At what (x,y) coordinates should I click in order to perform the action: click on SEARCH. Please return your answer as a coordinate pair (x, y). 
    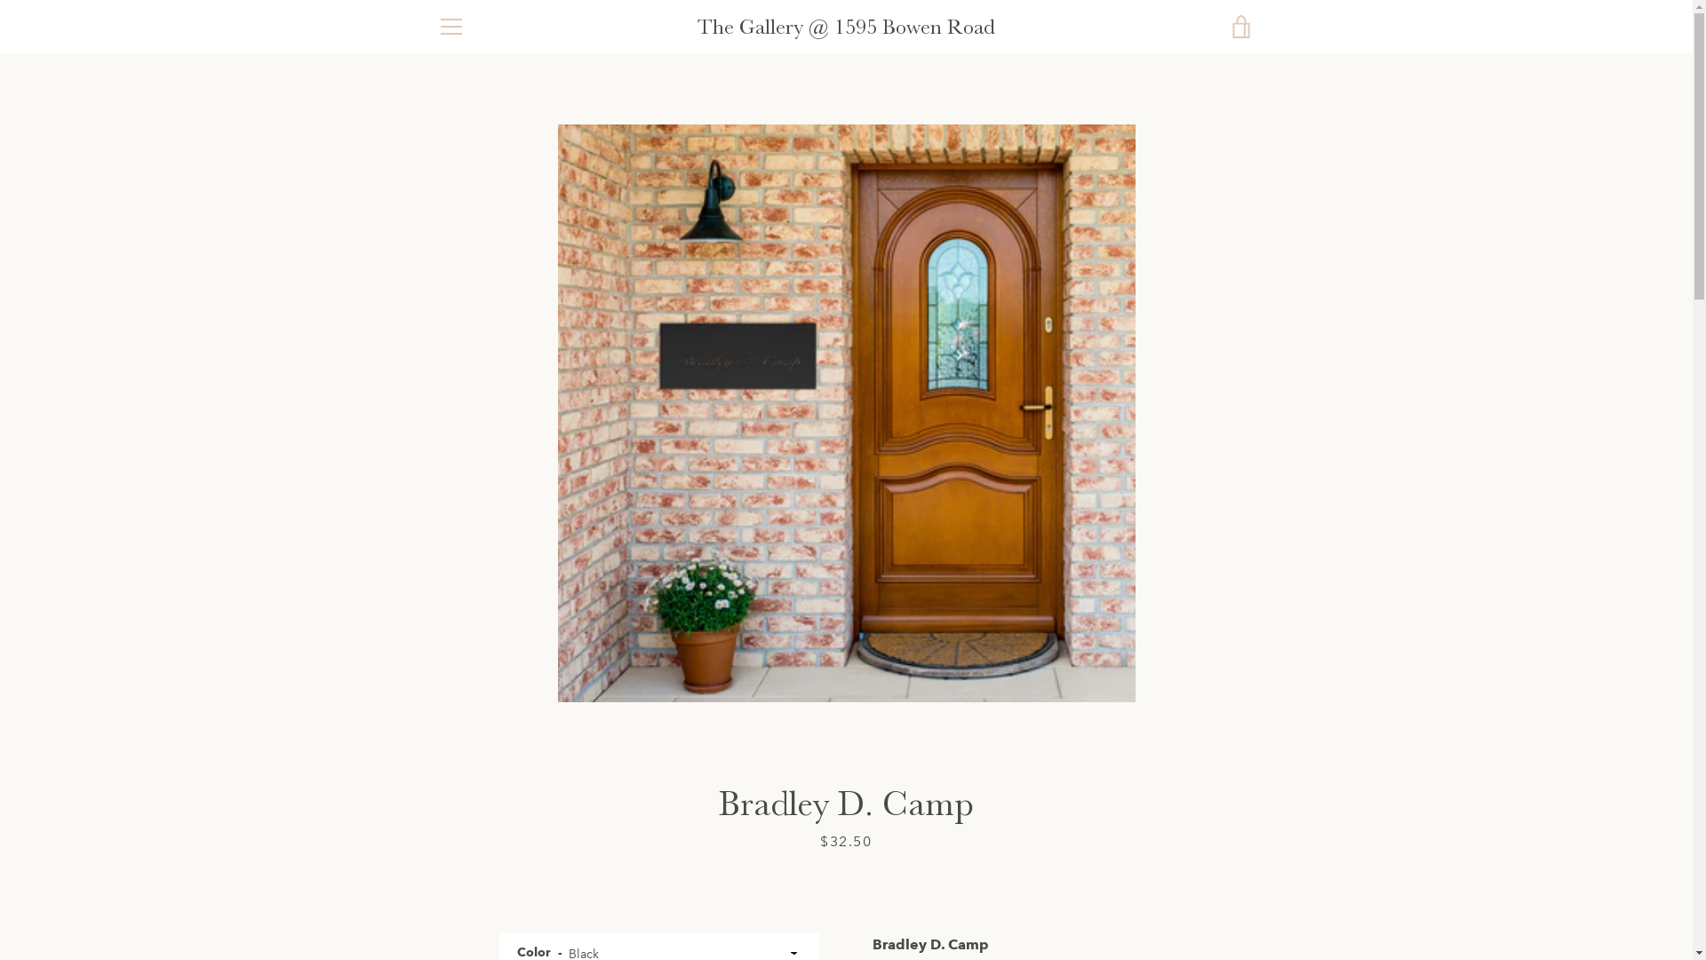
    Looking at the image, I should click on (460, 713).